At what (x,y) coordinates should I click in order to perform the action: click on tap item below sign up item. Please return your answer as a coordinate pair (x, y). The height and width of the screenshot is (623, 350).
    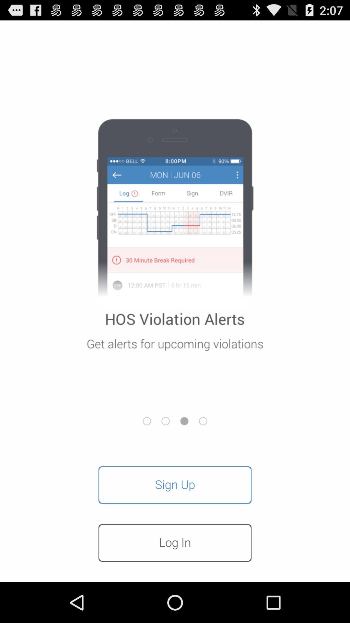
    Looking at the image, I should click on (175, 543).